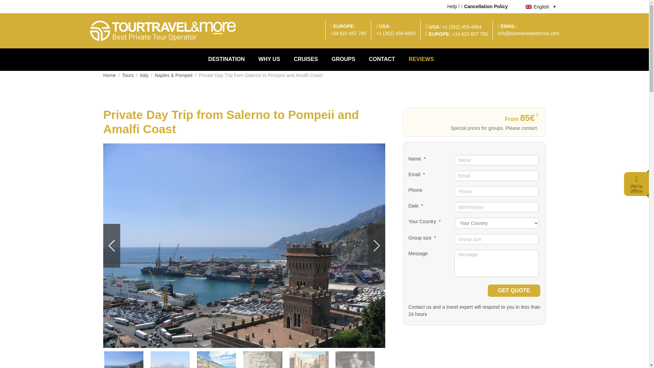 This screenshot has width=654, height=368. What do you see at coordinates (514, 290) in the screenshot?
I see `GET QUOTE` at bounding box center [514, 290].